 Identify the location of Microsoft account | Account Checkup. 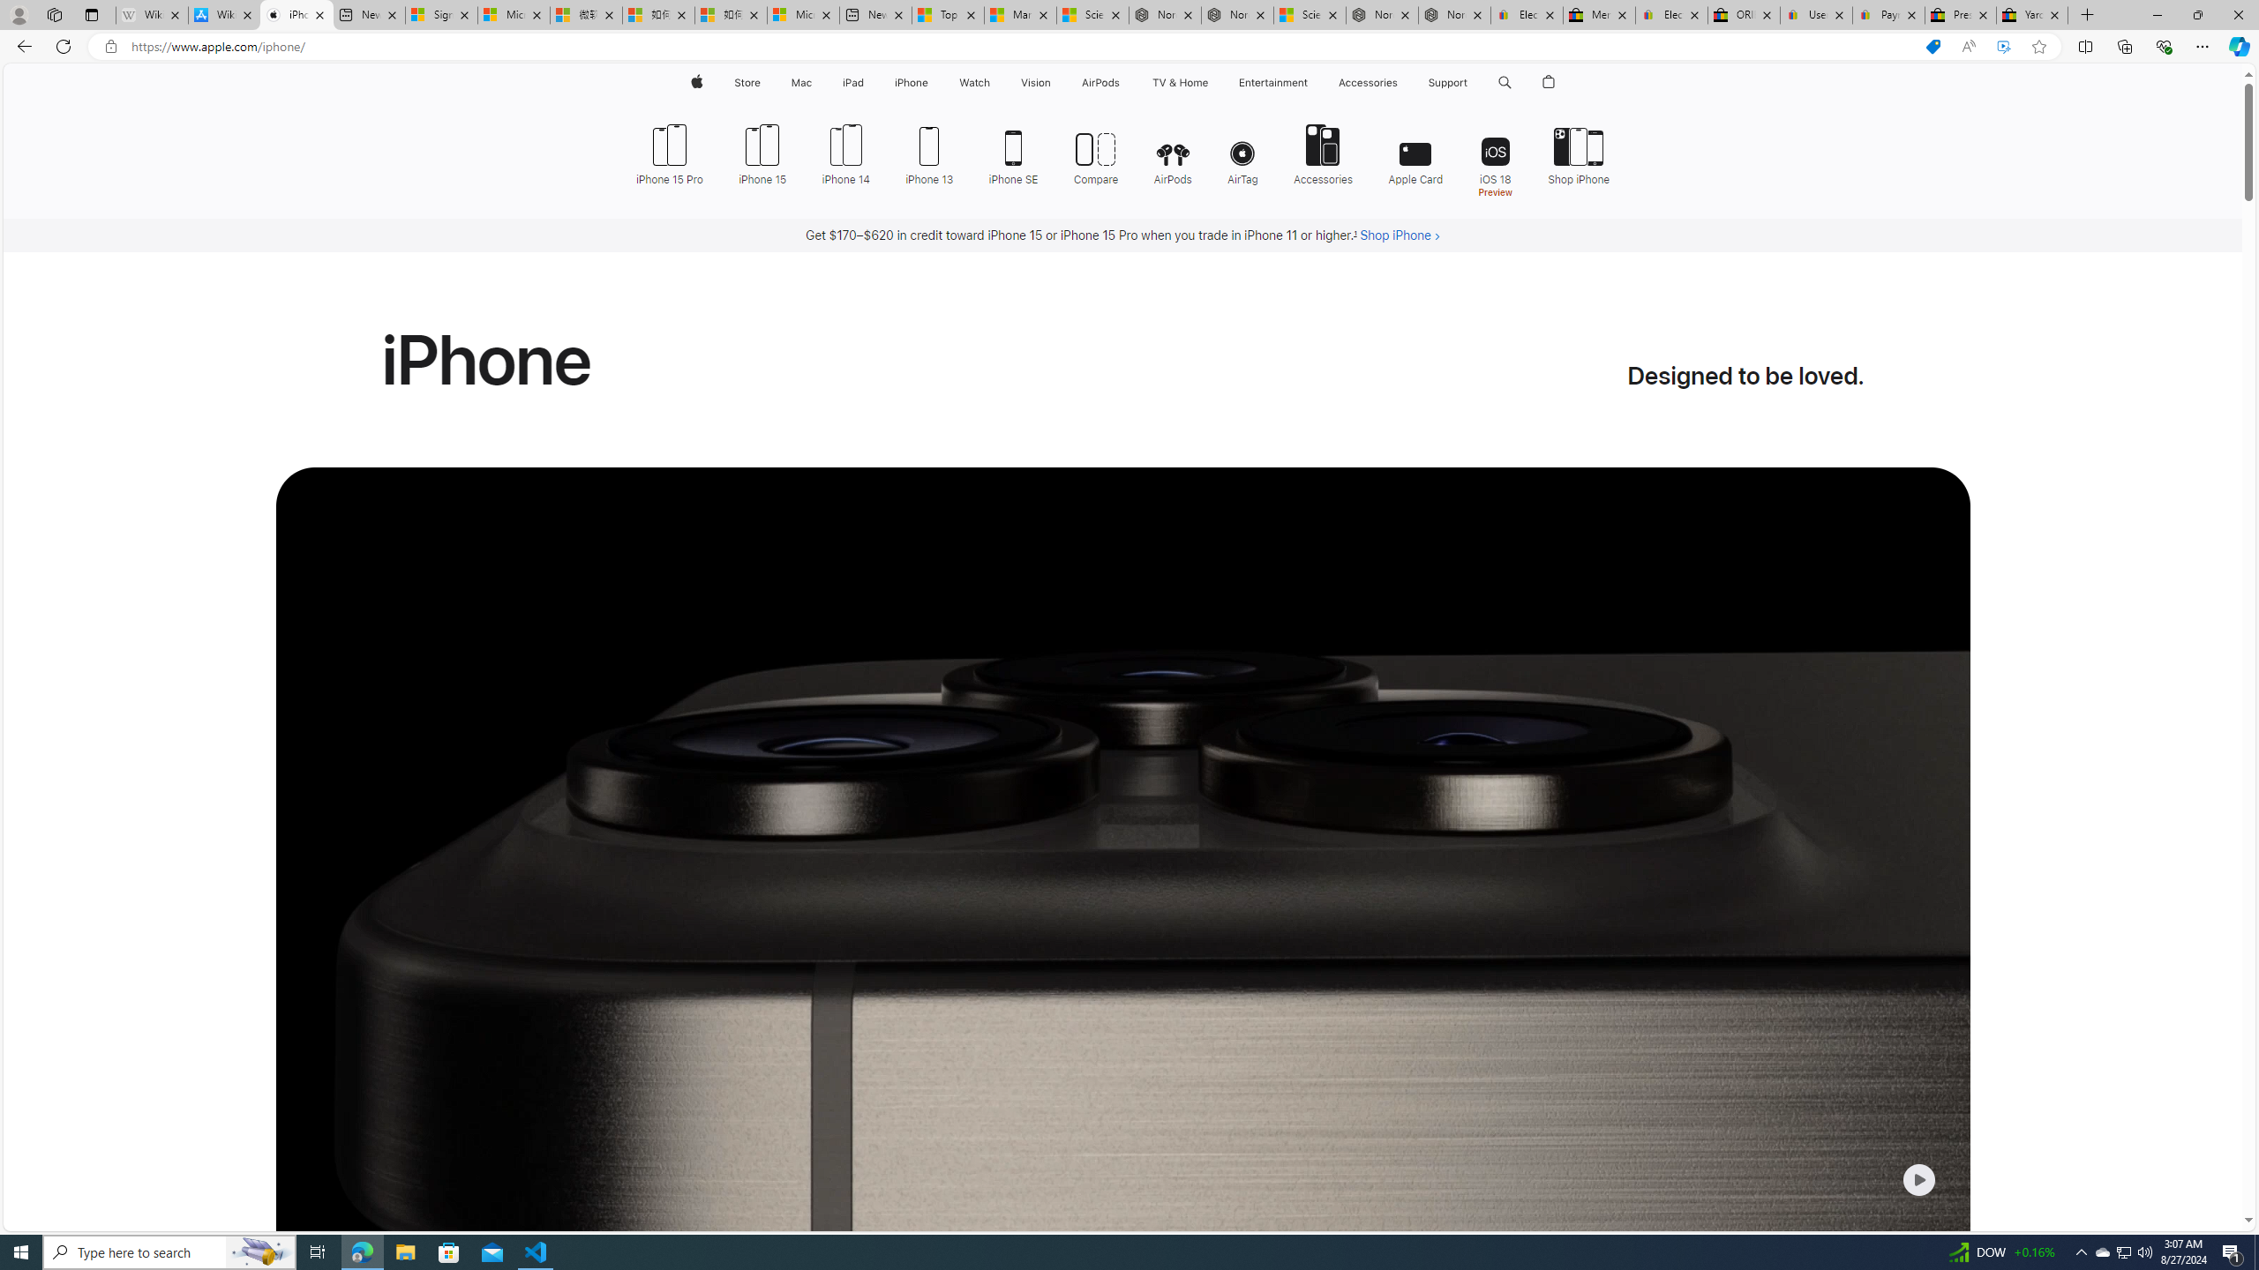
(803, 15).